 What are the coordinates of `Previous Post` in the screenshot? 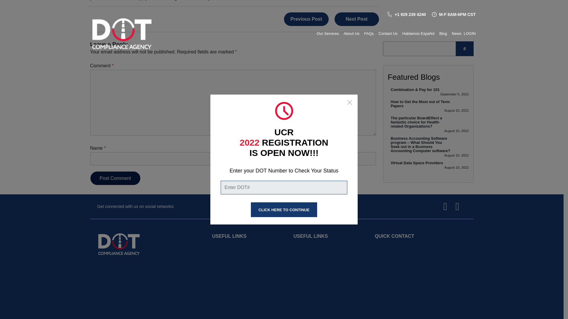 It's located at (306, 19).